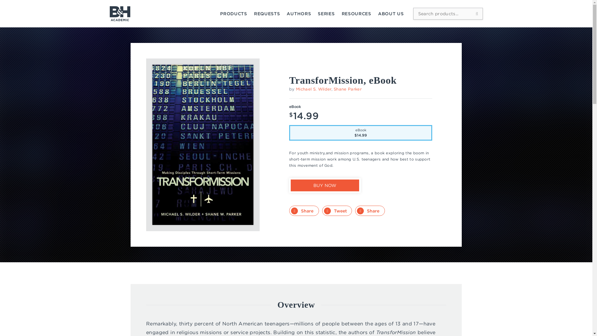 This screenshot has width=597, height=336. I want to click on ABOUT US, so click(391, 13).